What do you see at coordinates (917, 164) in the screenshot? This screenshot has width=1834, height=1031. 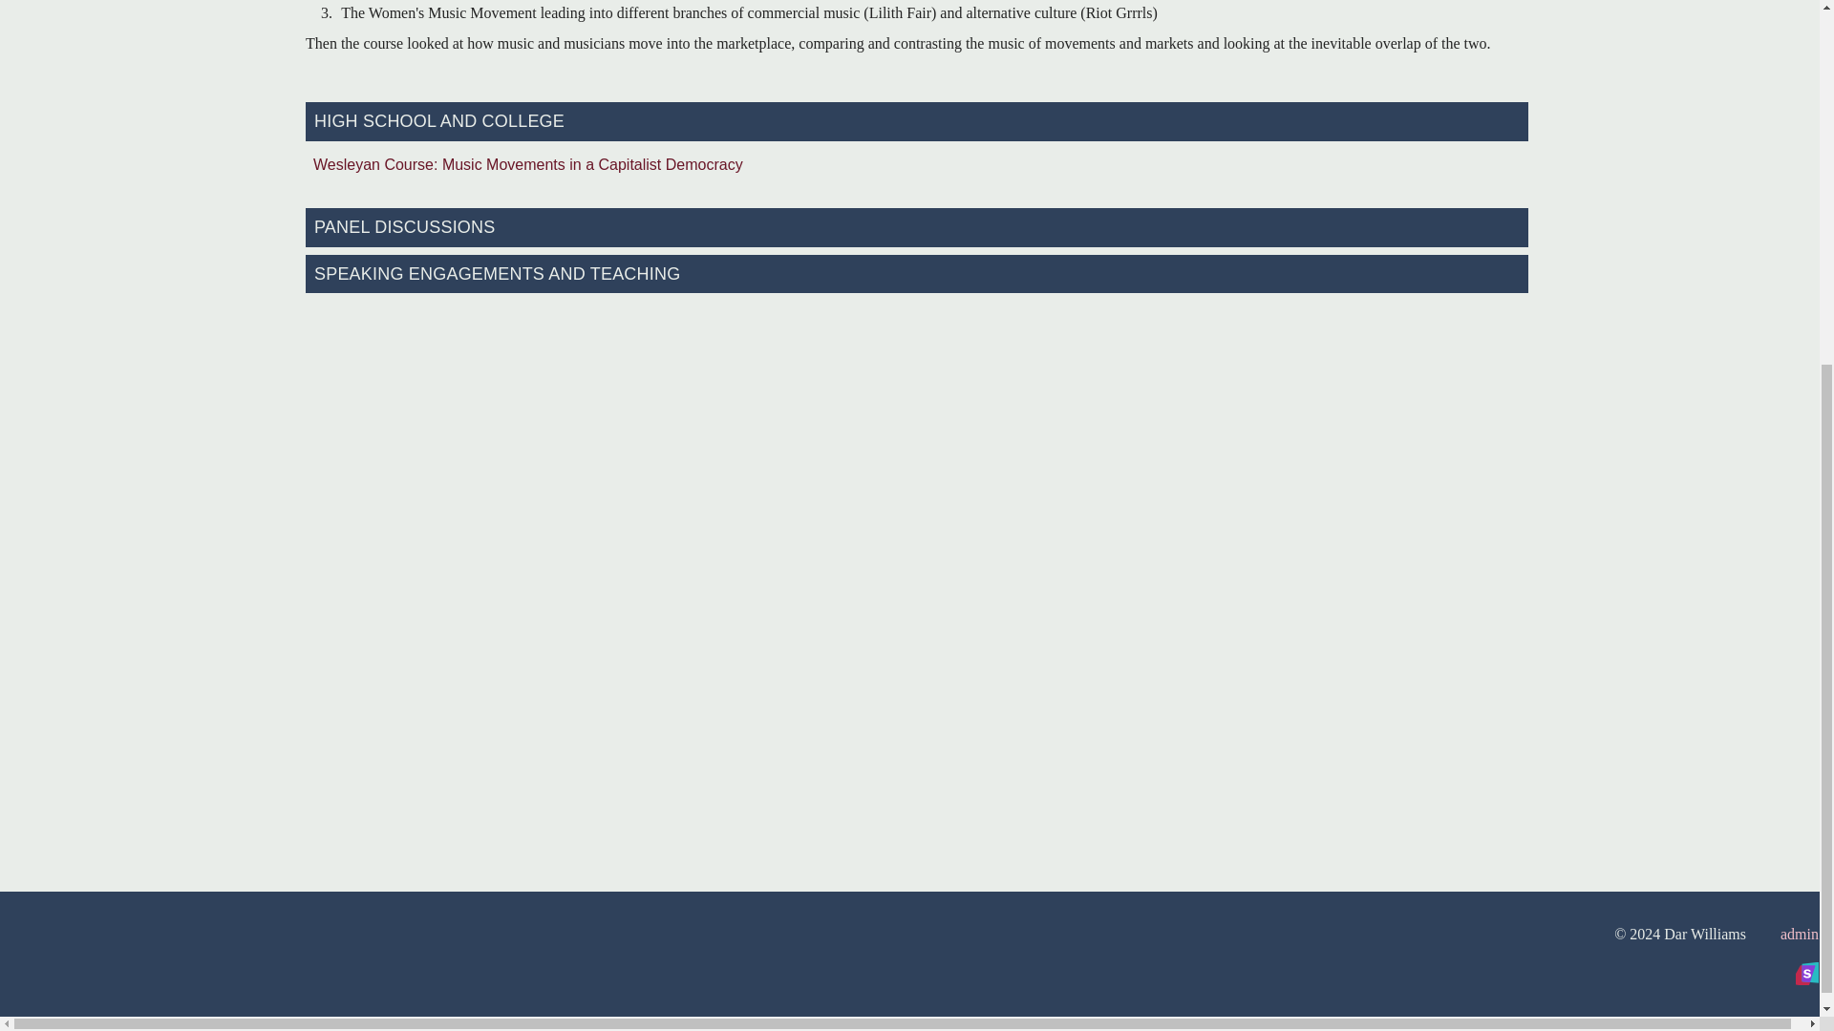 I see `Wesleyan Course: Music Movements in a Capitalist Democracy` at bounding box center [917, 164].